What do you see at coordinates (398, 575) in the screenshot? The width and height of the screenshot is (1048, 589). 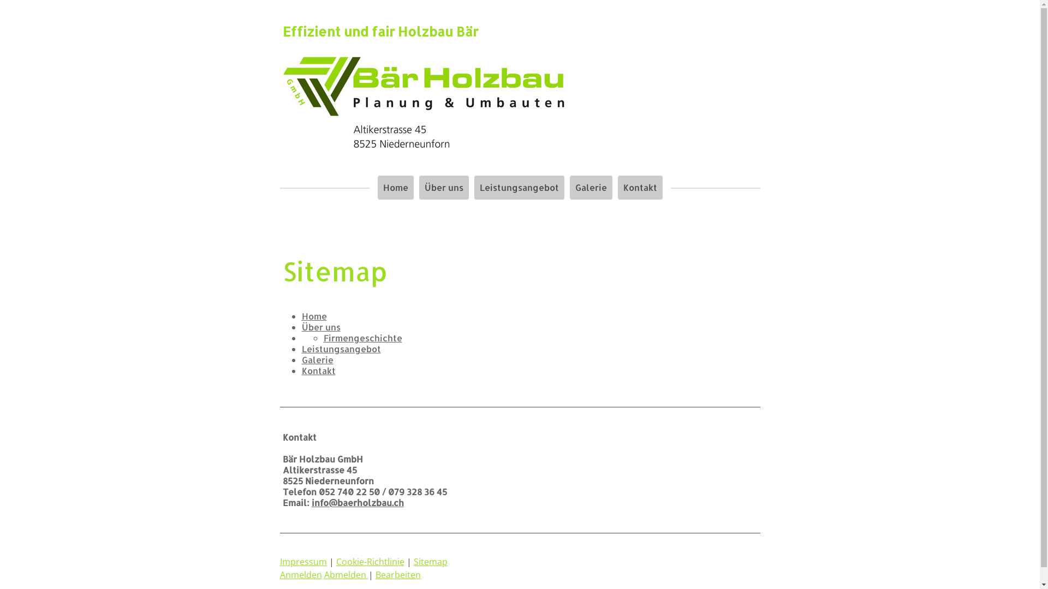 I see `Bearbeiten` at bounding box center [398, 575].